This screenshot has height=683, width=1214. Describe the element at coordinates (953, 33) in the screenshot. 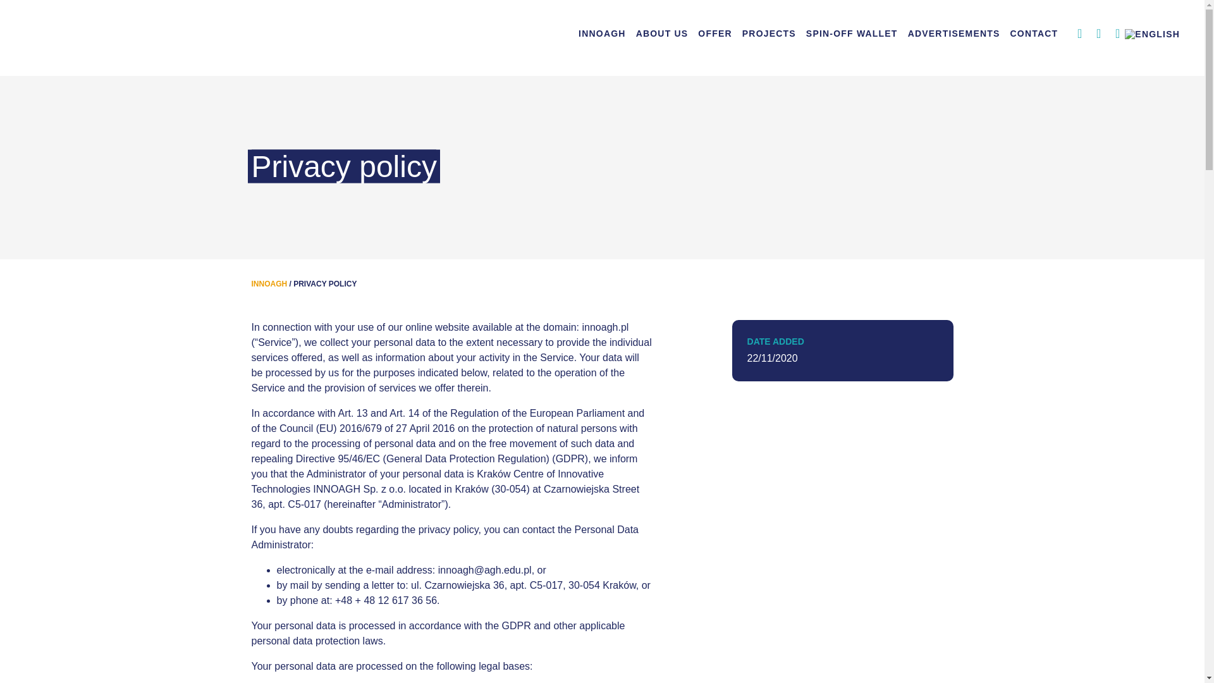

I see `ADVERTISEMENTS` at that location.